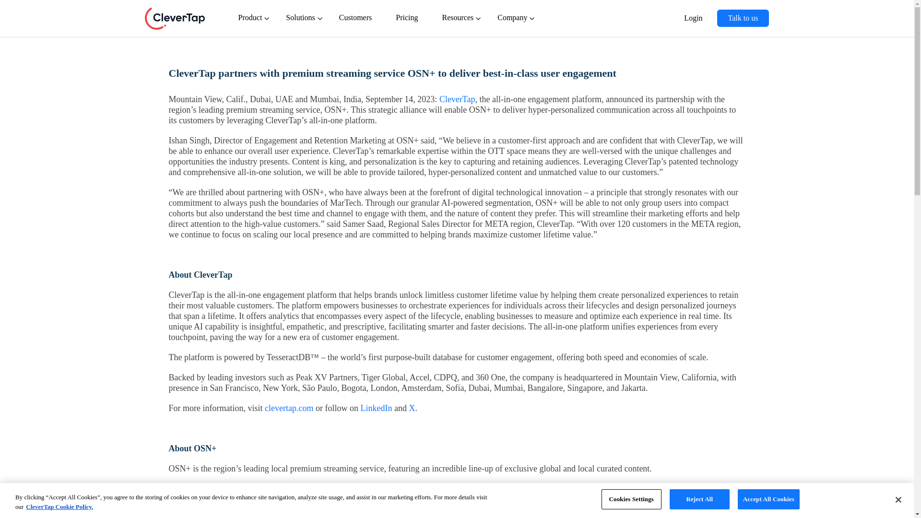 Image resolution: width=921 pixels, height=518 pixels. I want to click on Login, so click(695, 24).